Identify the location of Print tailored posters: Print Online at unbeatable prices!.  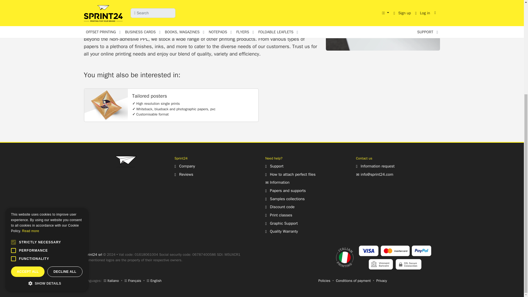
(106, 105).